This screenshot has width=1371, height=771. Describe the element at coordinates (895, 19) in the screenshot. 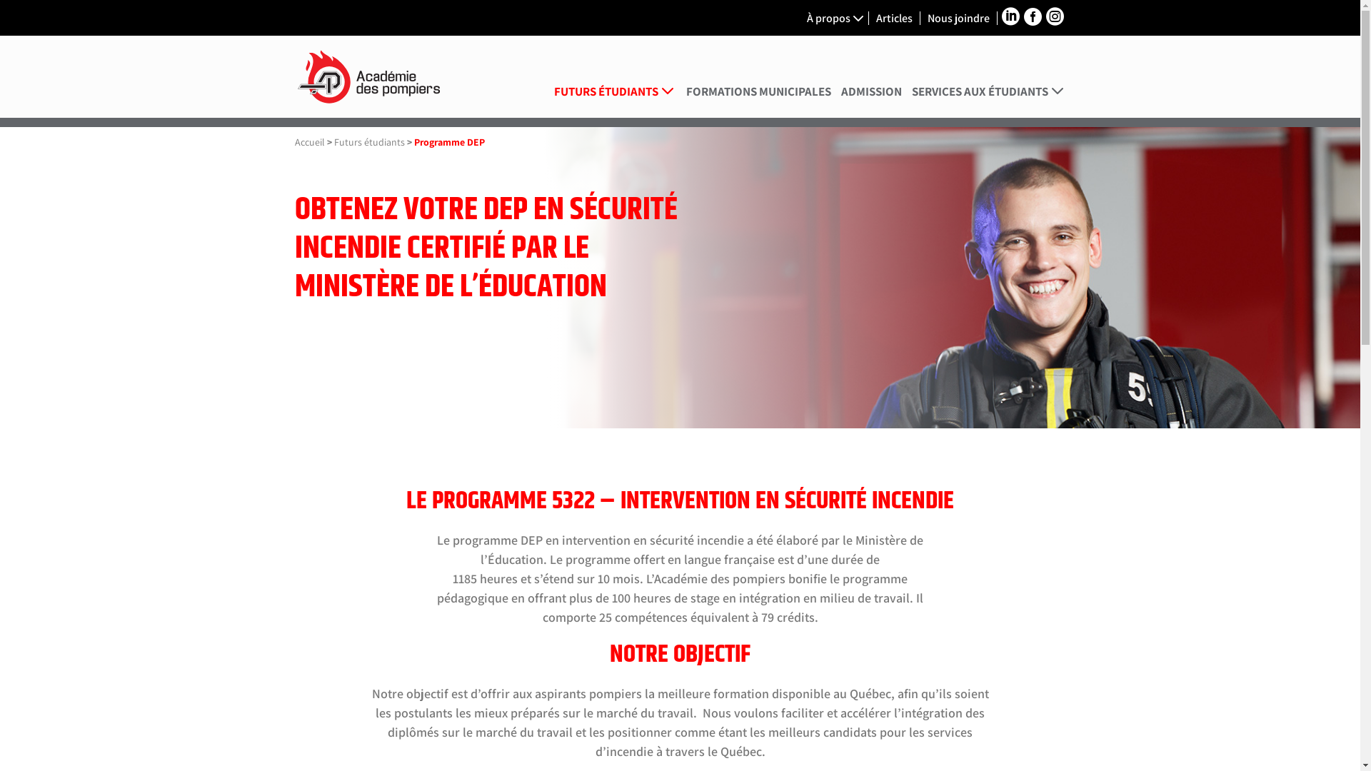

I see `Articles` at that location.